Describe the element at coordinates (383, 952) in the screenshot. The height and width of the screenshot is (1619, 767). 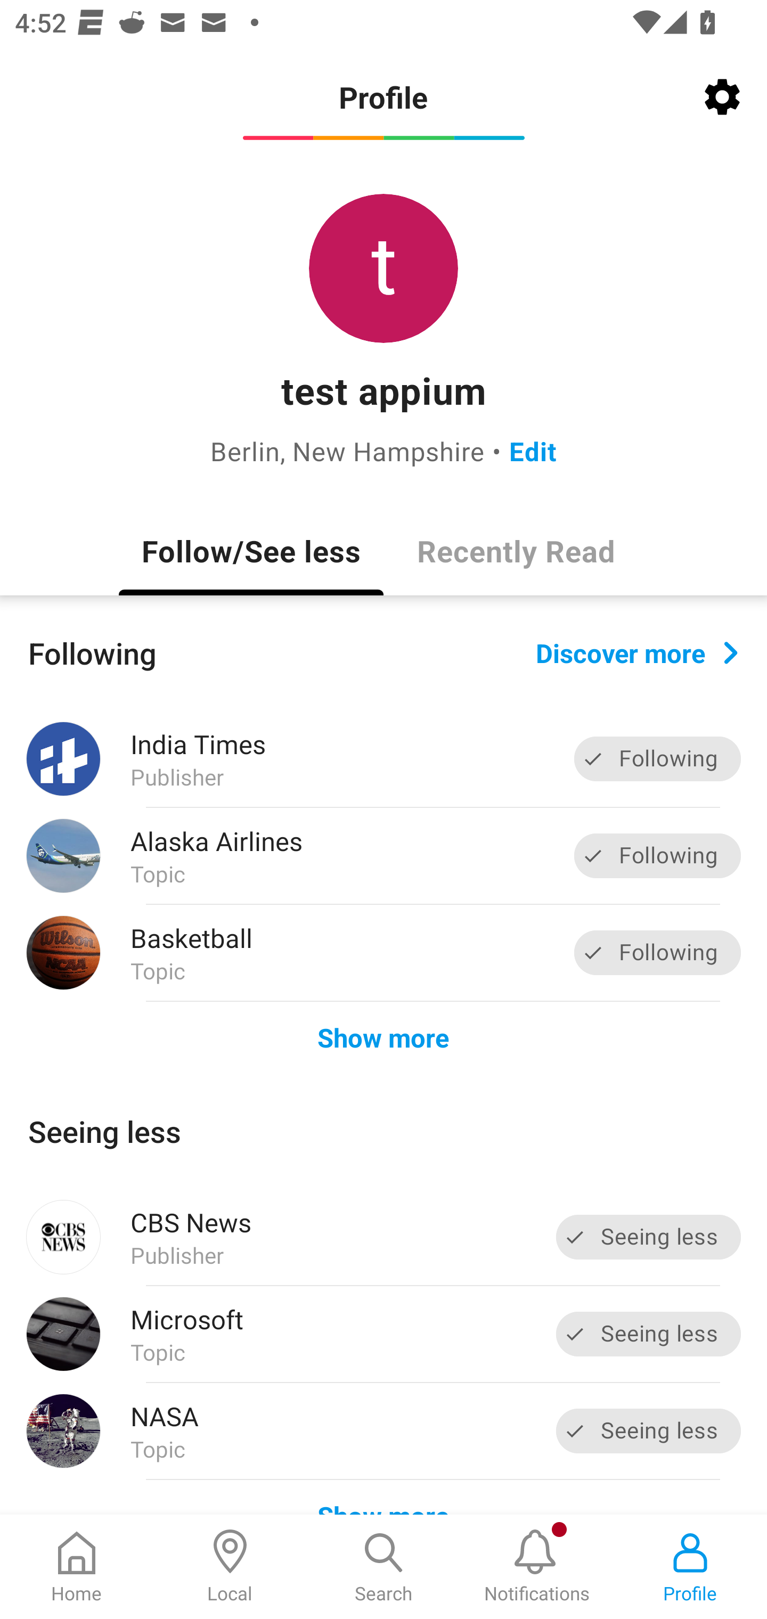
I see `Basketball Topic Following` at that location.